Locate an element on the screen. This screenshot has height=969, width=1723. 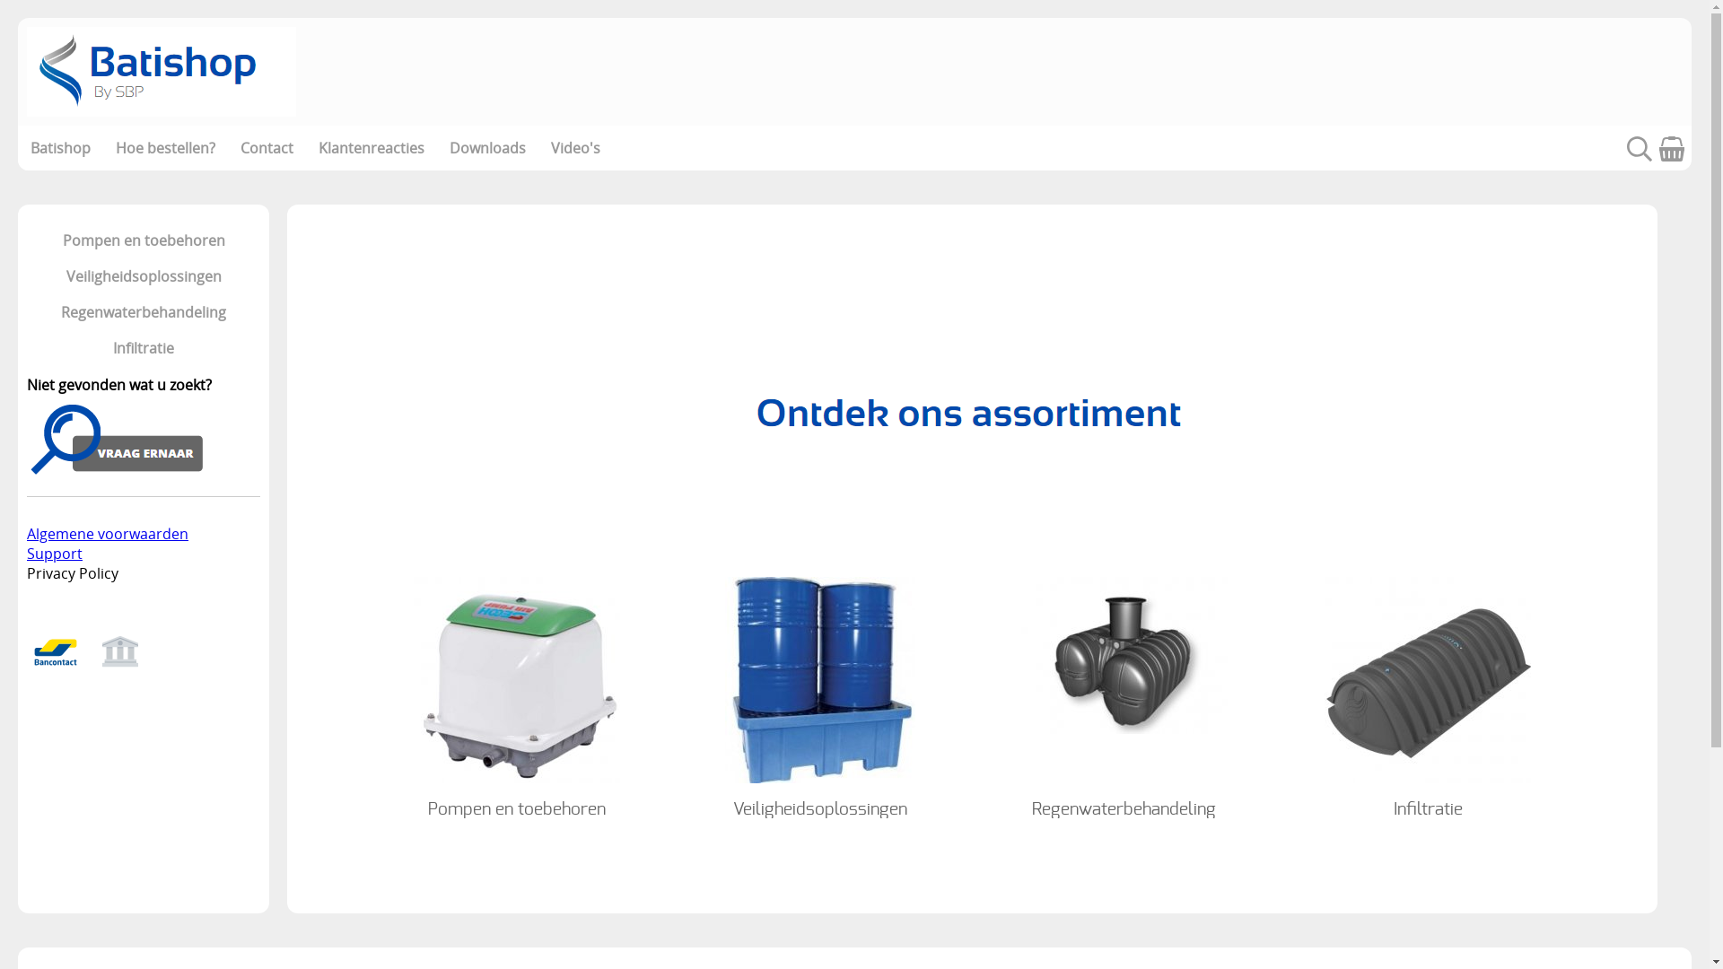
Infiltratie is located at coordinates (1428, 693).